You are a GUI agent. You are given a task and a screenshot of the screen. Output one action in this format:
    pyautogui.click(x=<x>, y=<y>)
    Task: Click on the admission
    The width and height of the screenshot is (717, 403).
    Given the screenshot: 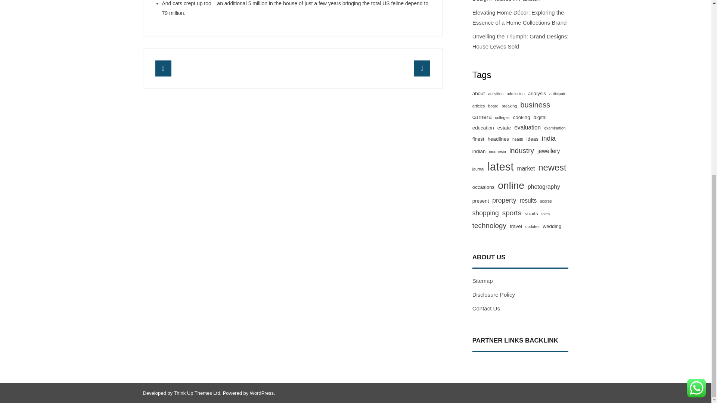 What is the action you would take?
    pyautogui.click(x=516, y=94)
    